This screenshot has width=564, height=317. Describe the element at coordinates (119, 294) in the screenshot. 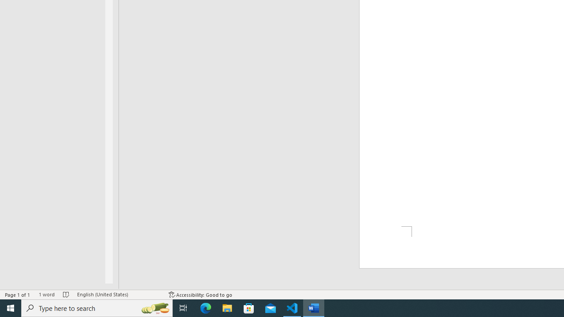

I see `Language English (United States)` at that location.